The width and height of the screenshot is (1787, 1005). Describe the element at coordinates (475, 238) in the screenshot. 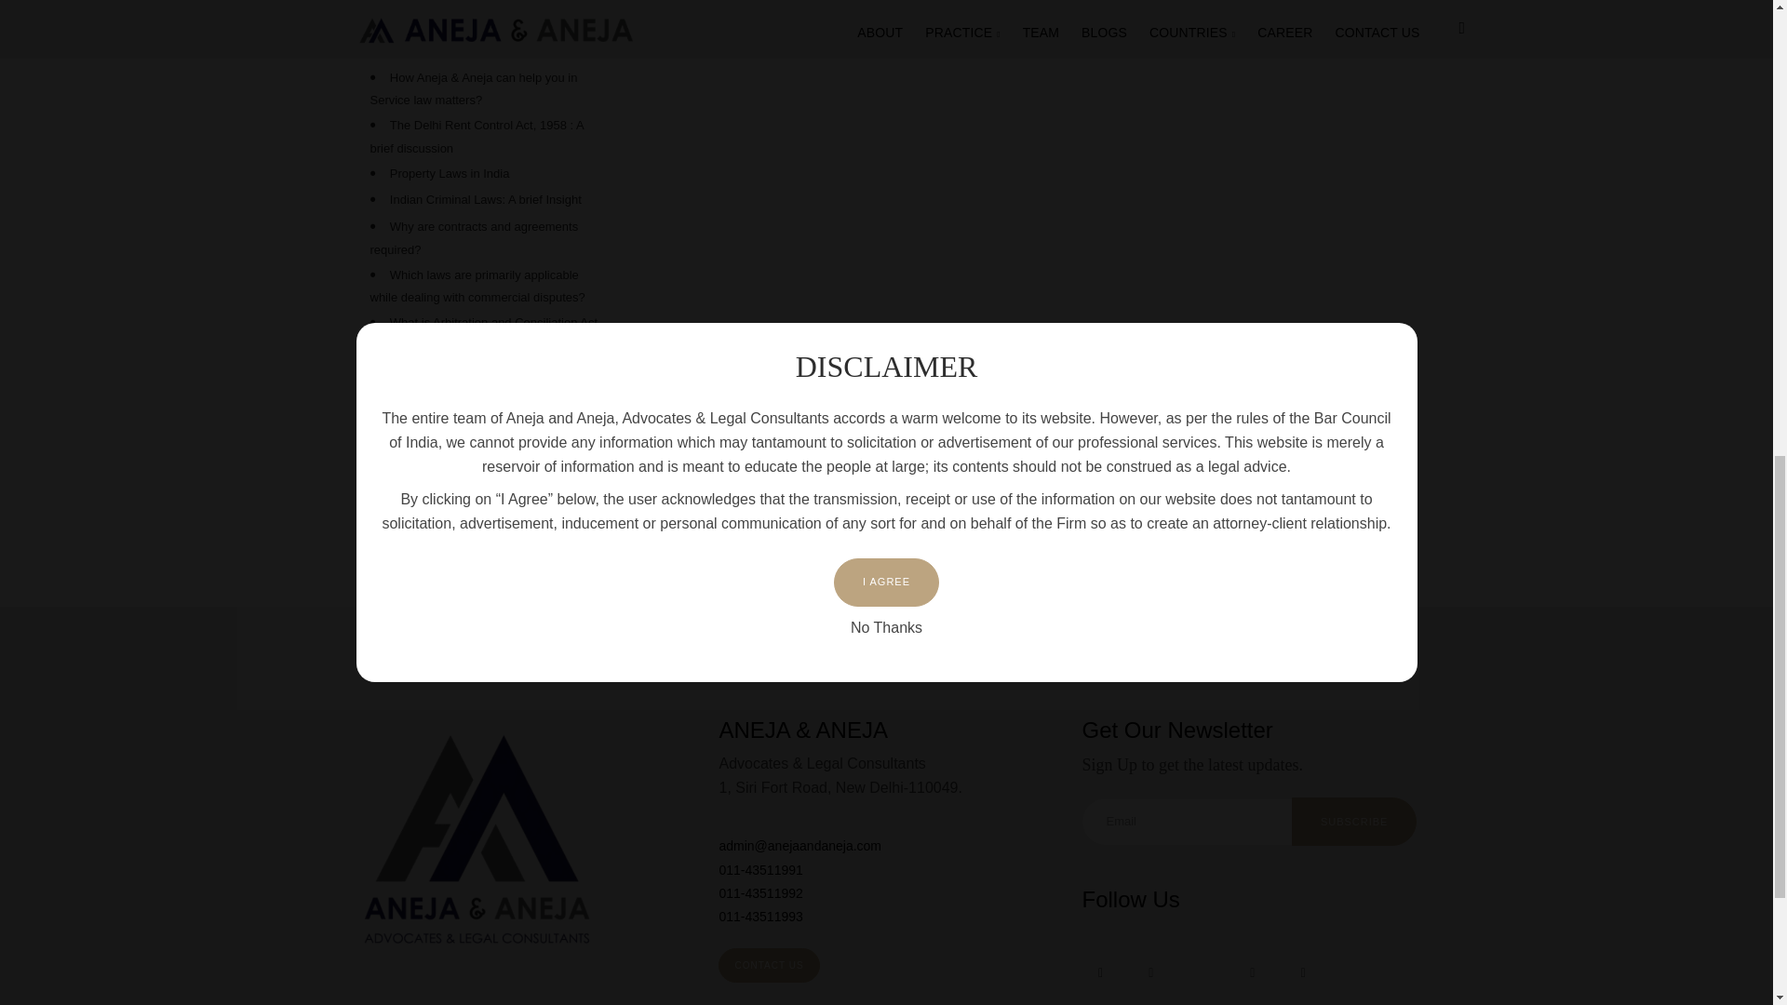

I see `Why are contracts and agreements required?` at that location.